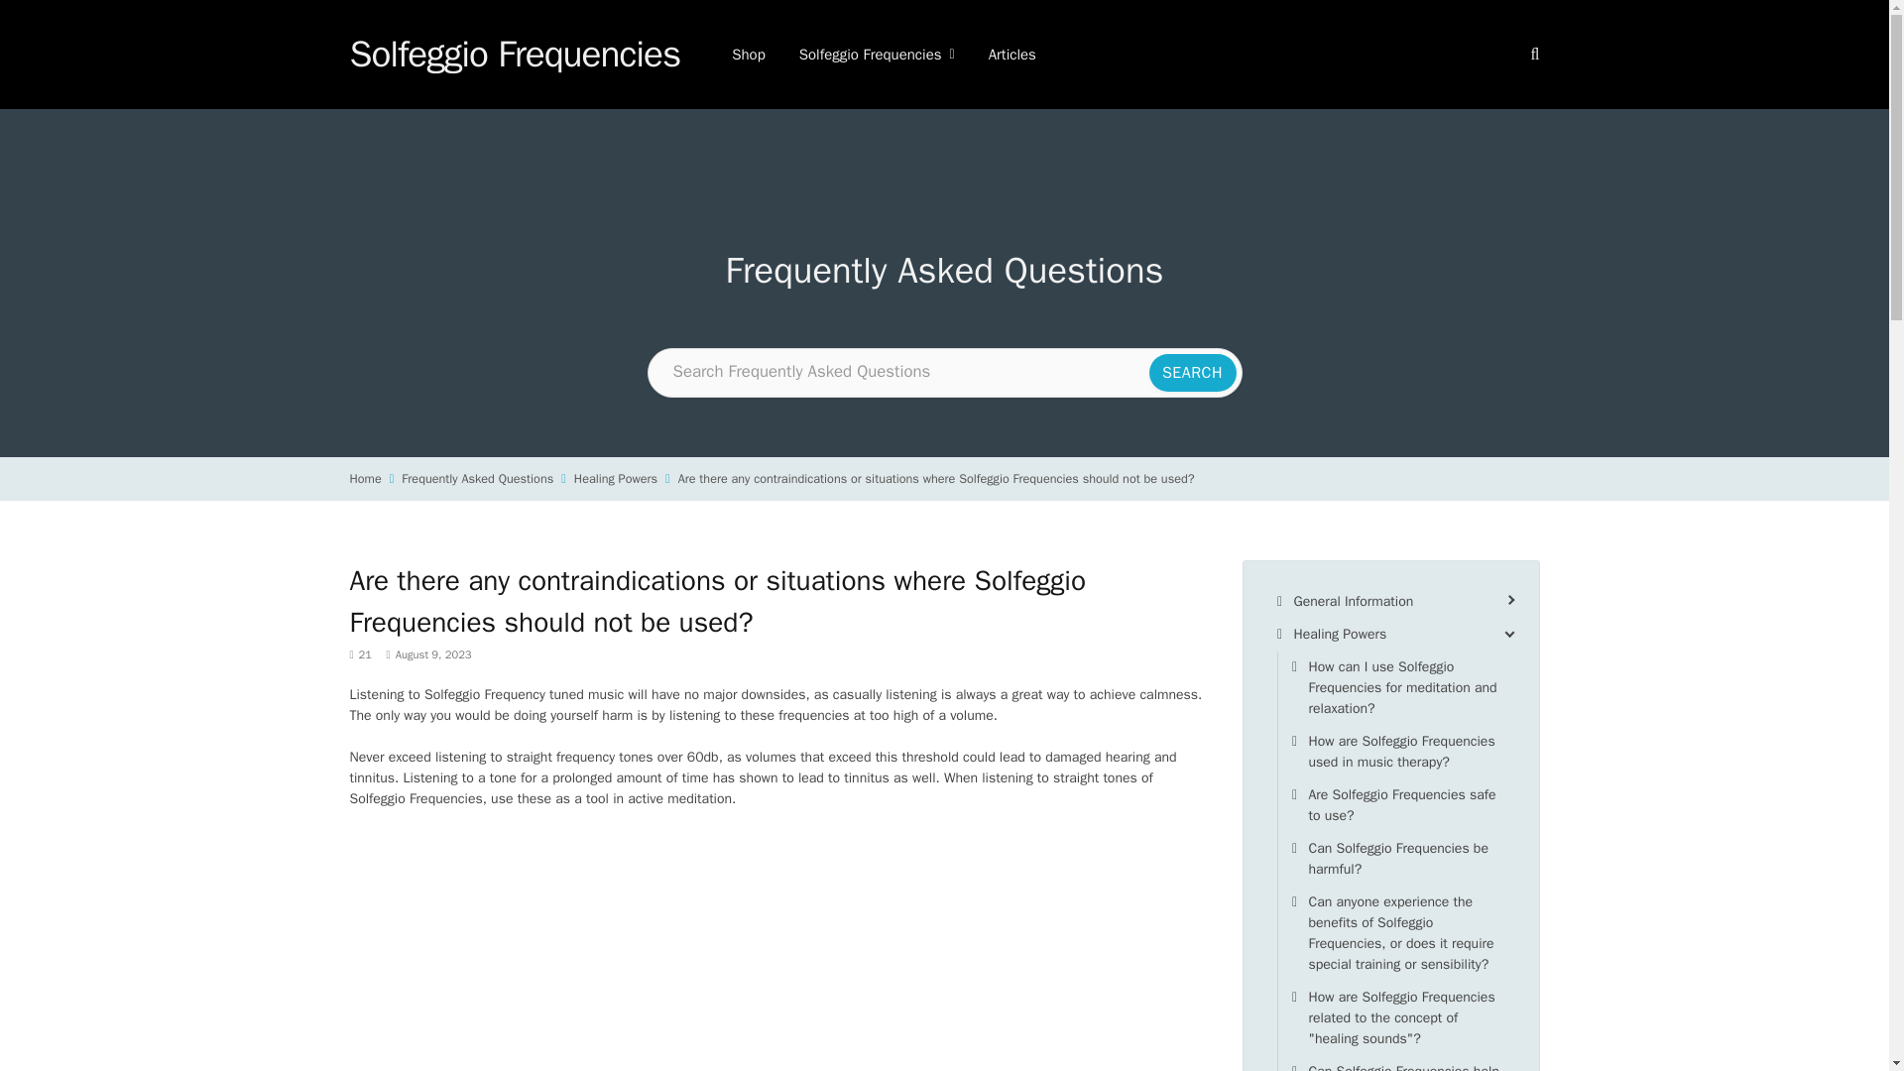  I want to click on Shop, so click(749, 55).